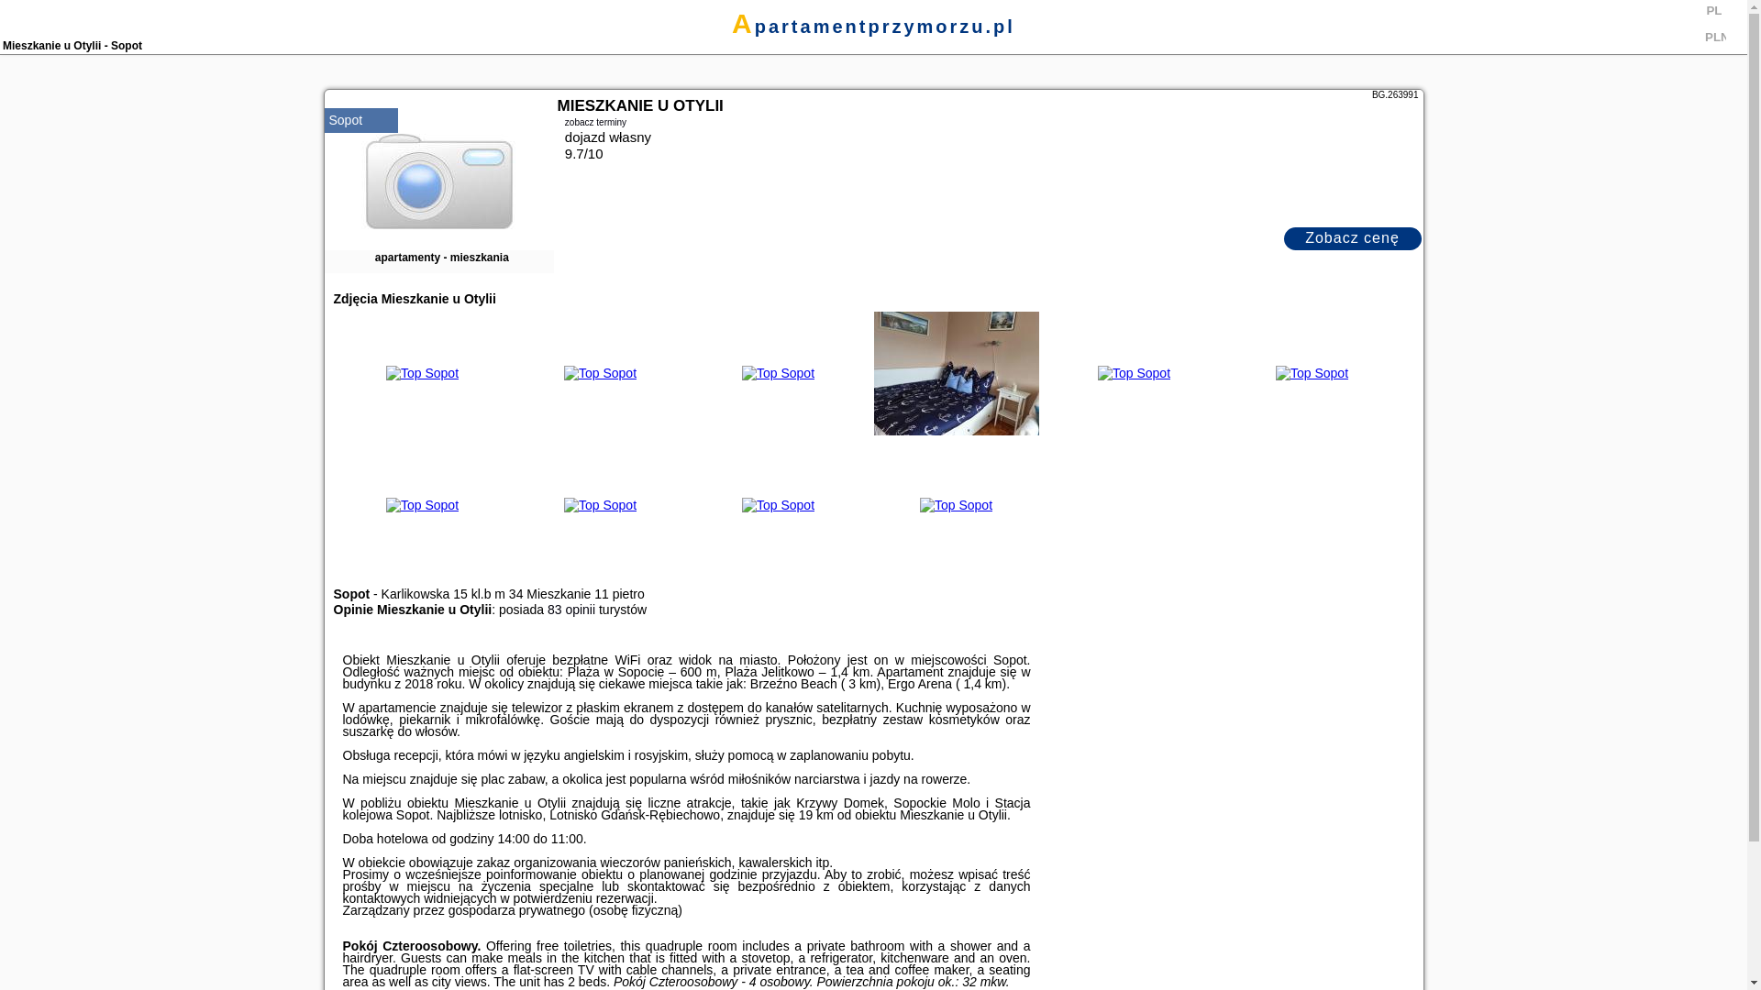  I want to click on Top Sopot, so click(956, 374).